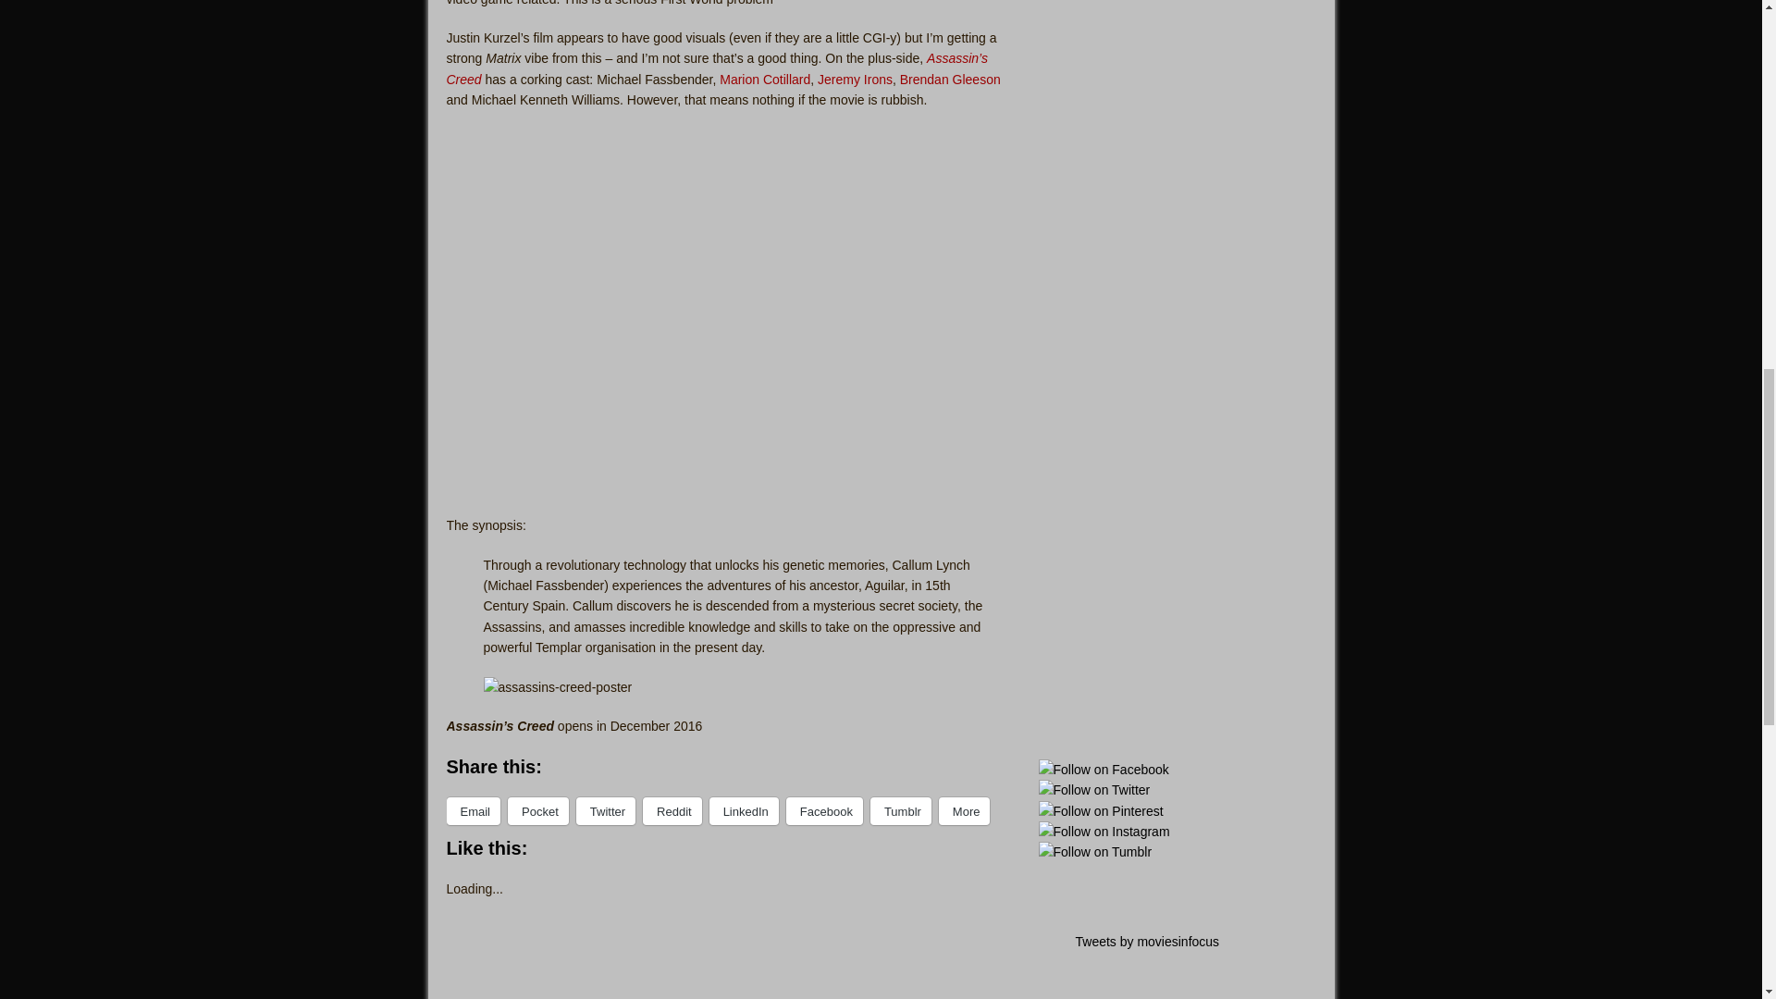 Image resolution: width=1776 pixels, height=999 pixels. I want to click on More, so click(965, 810).